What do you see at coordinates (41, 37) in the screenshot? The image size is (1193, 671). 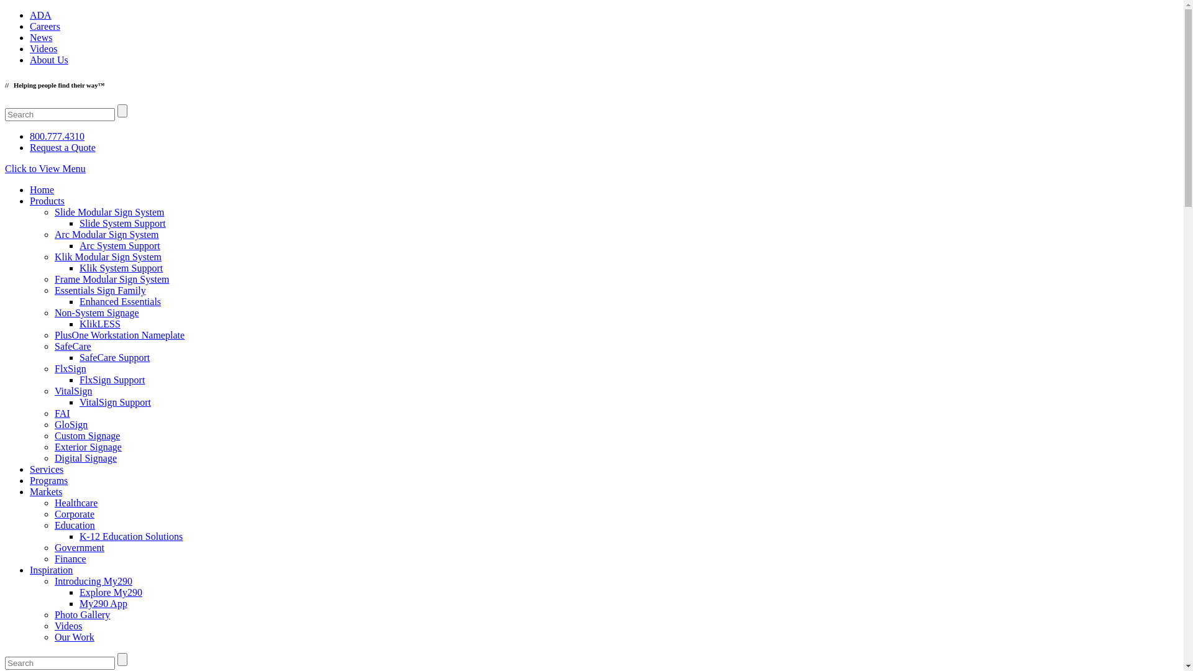 I see `News` at bounding box center [41, 37].